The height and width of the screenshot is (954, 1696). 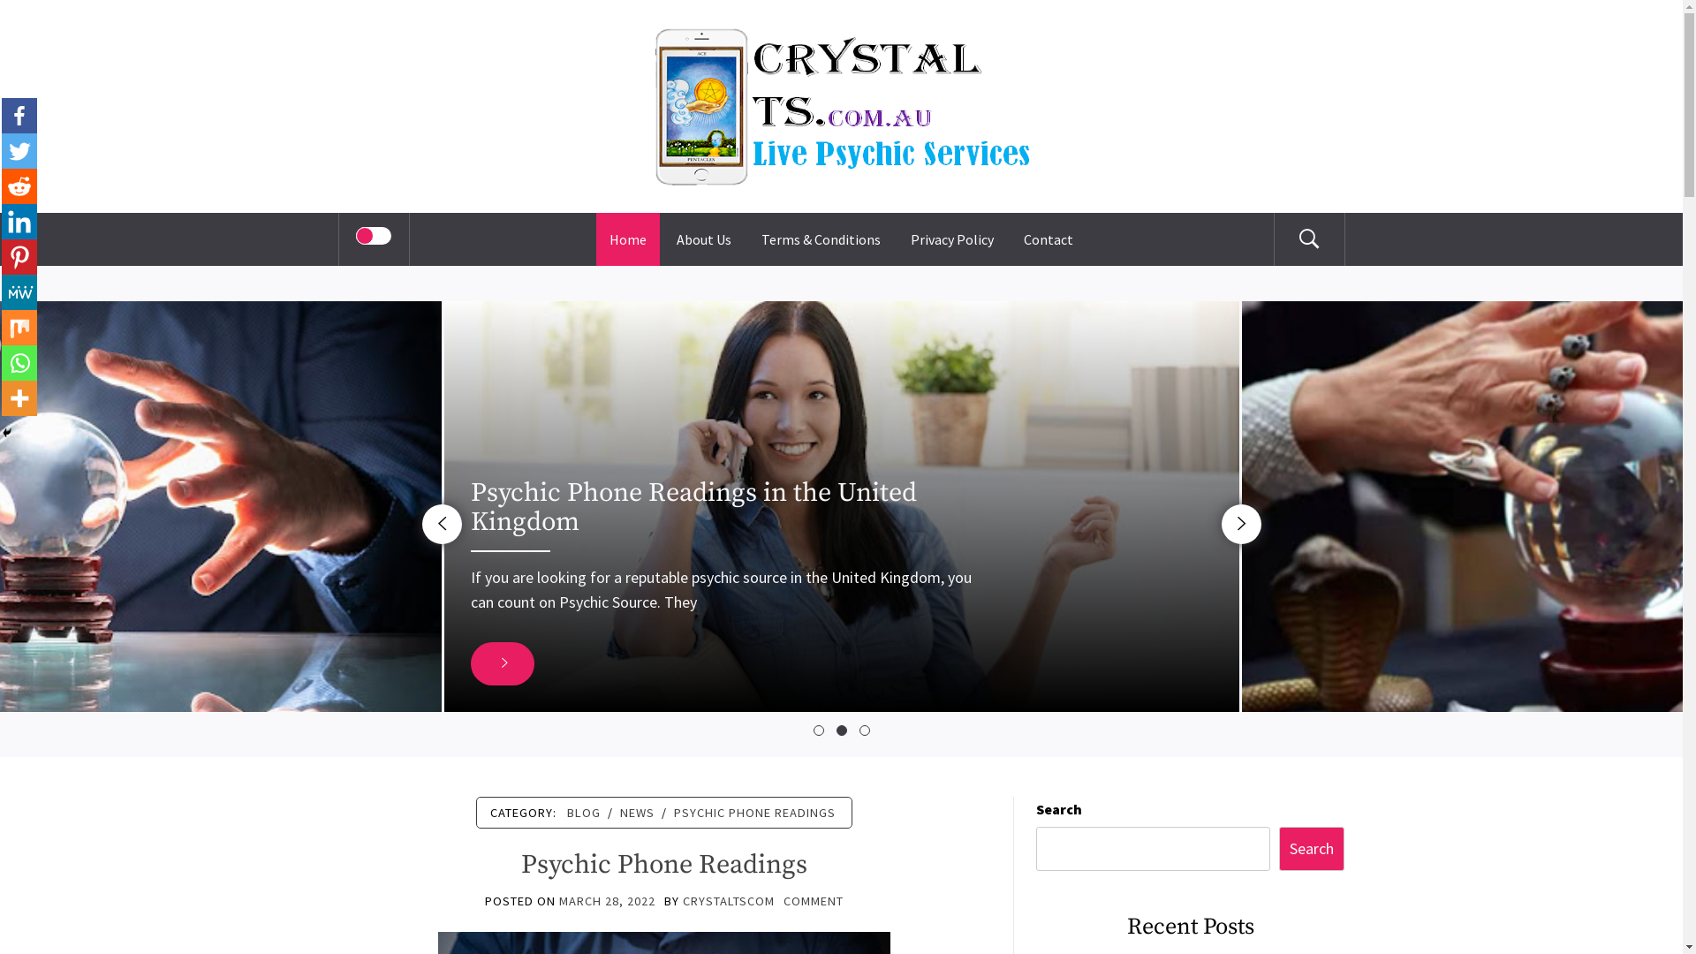 I want to click on Mix, so click(x=19, y=328).